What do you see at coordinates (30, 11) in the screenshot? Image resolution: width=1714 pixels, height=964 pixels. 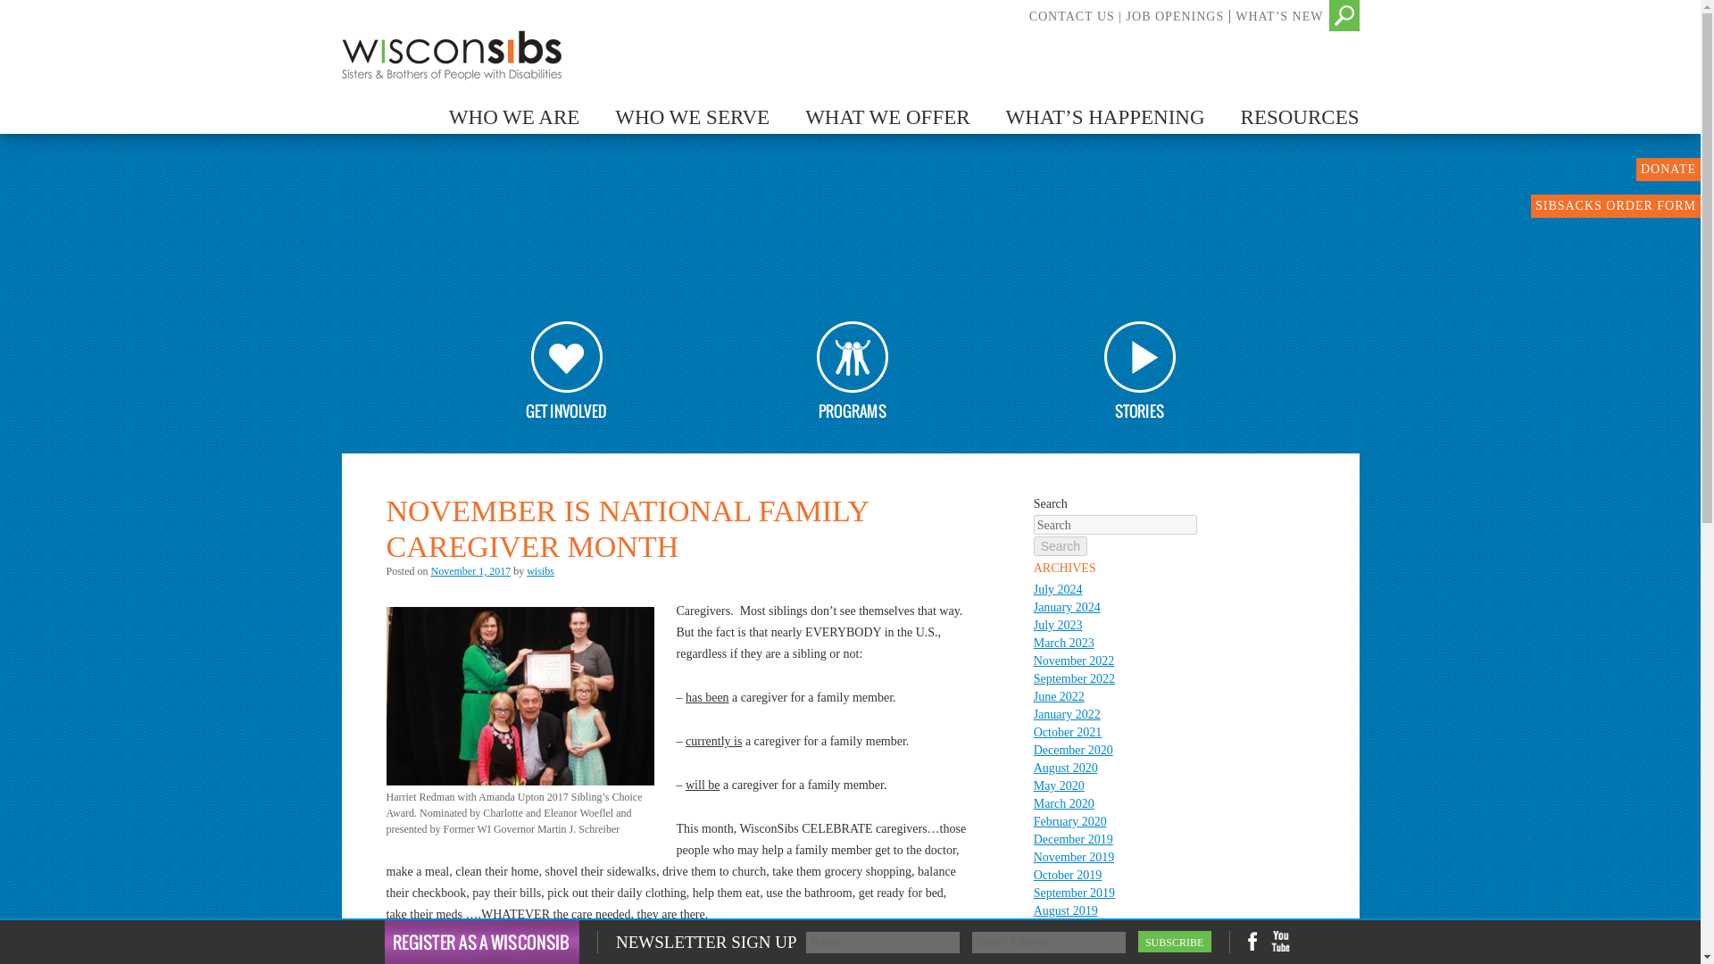 I see `Search` at bounding box center [30, 11].